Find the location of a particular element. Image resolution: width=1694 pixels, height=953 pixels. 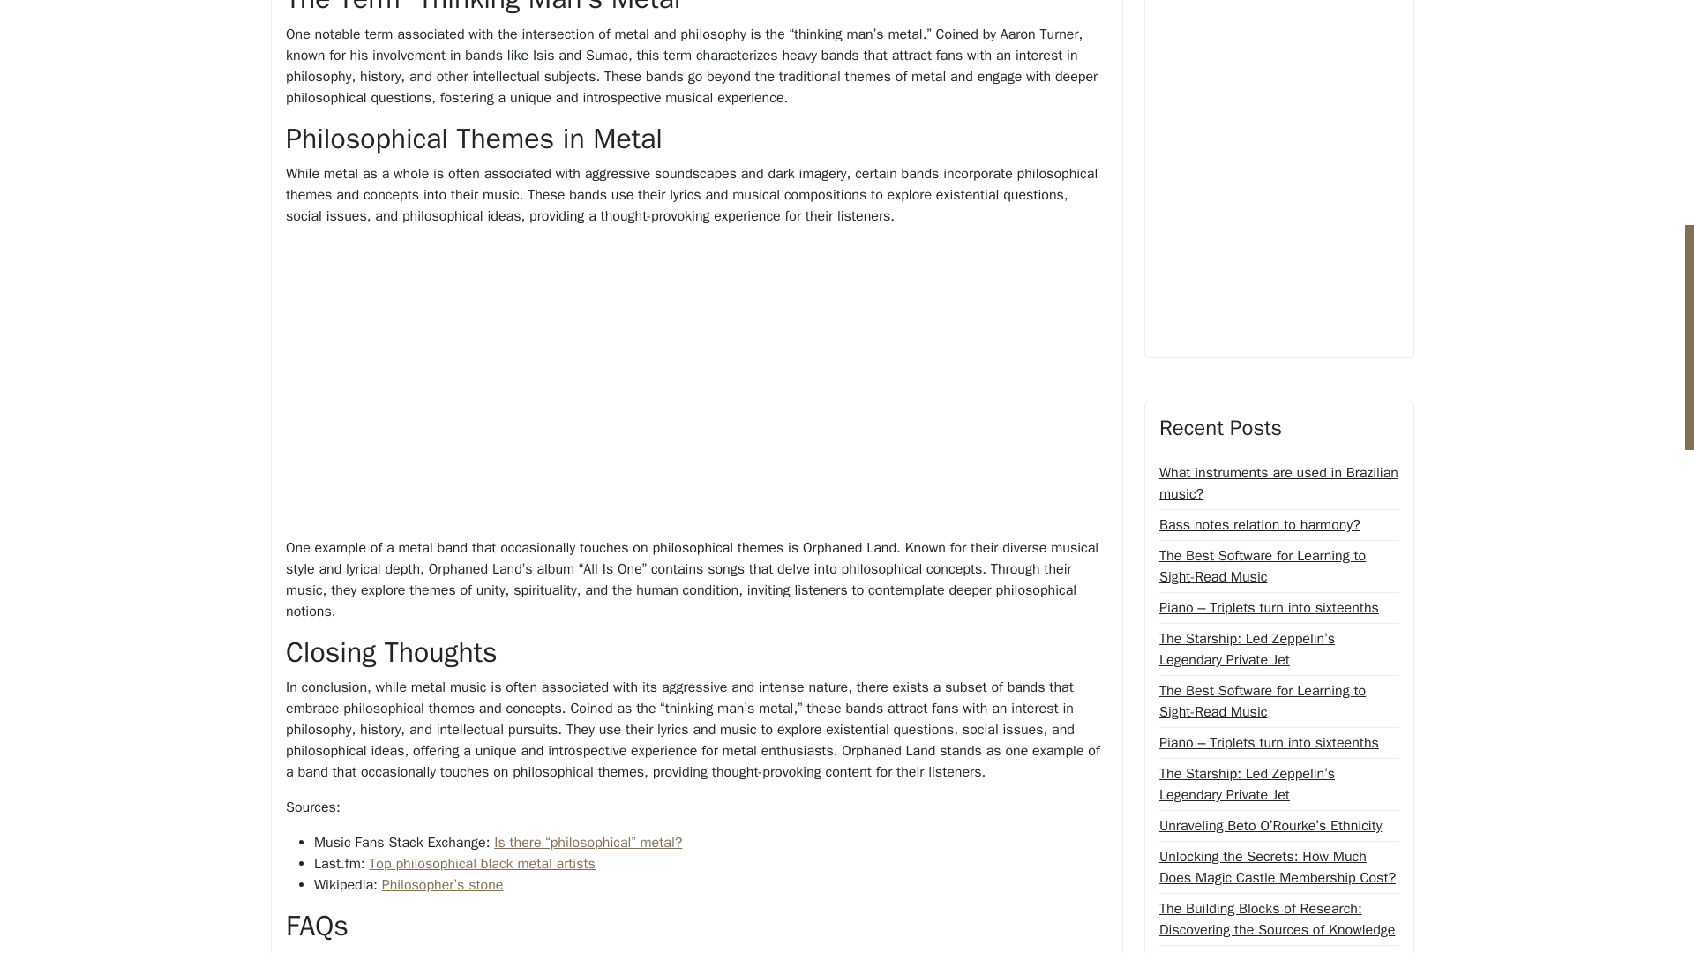

The Best Software for Learning to Sight-Read Music is located at coordinates (1278, 701).